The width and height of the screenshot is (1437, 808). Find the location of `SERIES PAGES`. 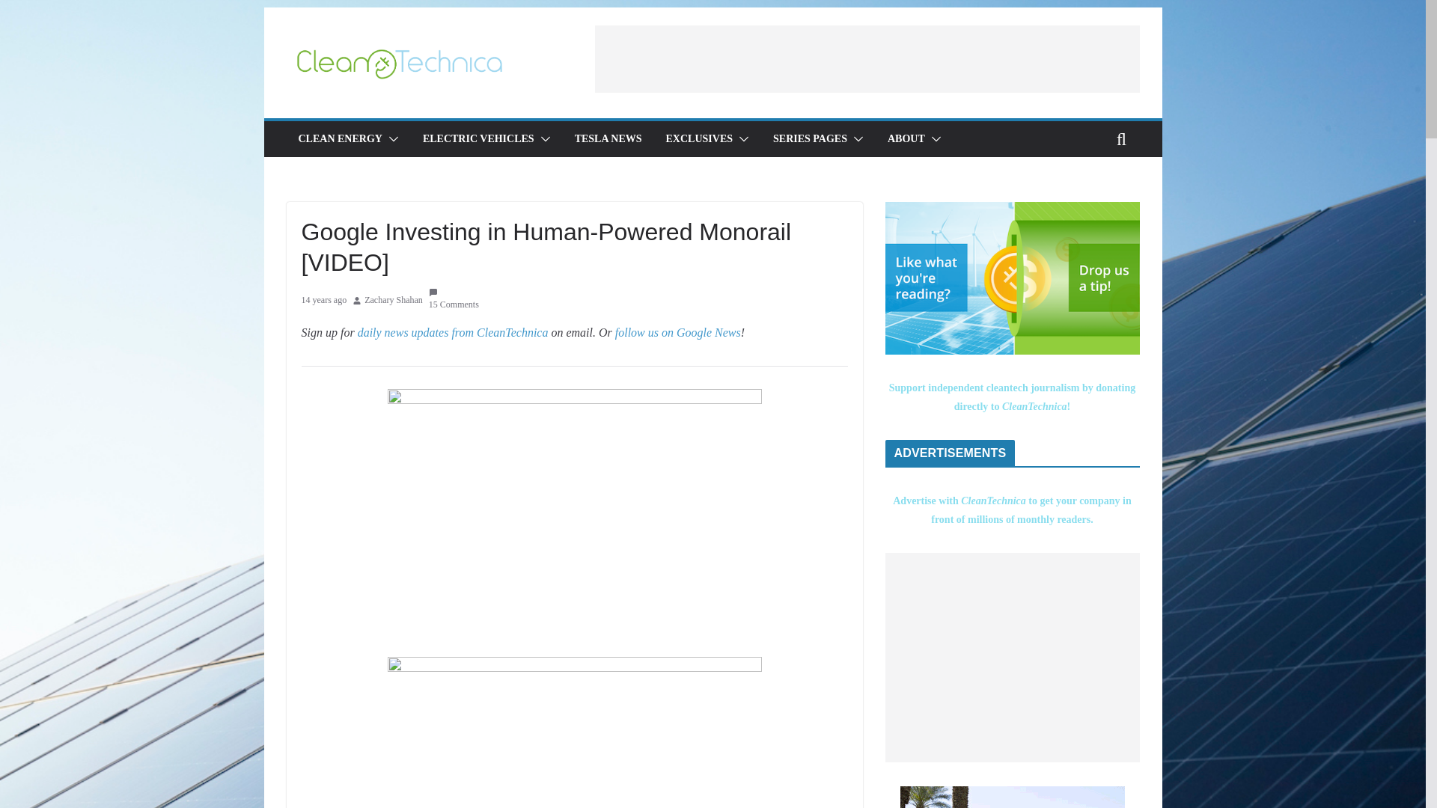

SERIES PAGES is located at coordinates (810, 138).